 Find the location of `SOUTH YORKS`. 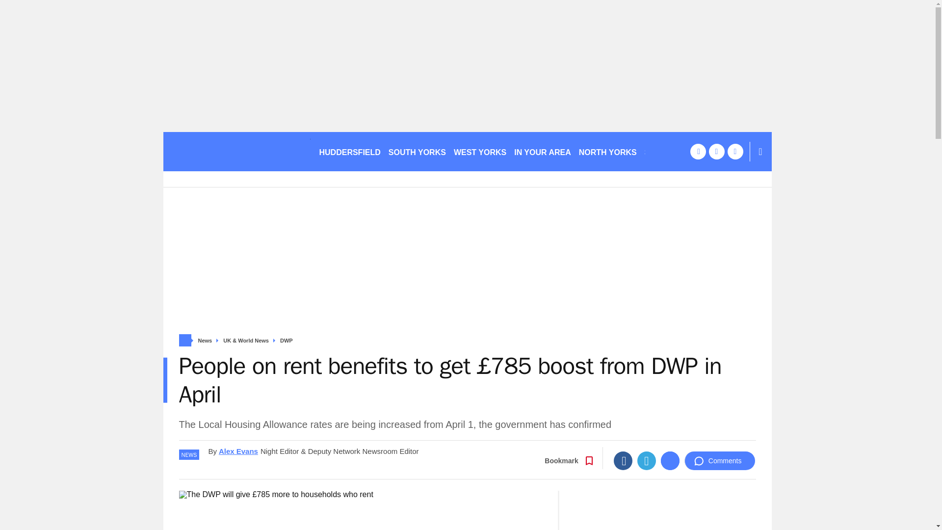

SOUTH YORKS is located at coordinates (417, 151).